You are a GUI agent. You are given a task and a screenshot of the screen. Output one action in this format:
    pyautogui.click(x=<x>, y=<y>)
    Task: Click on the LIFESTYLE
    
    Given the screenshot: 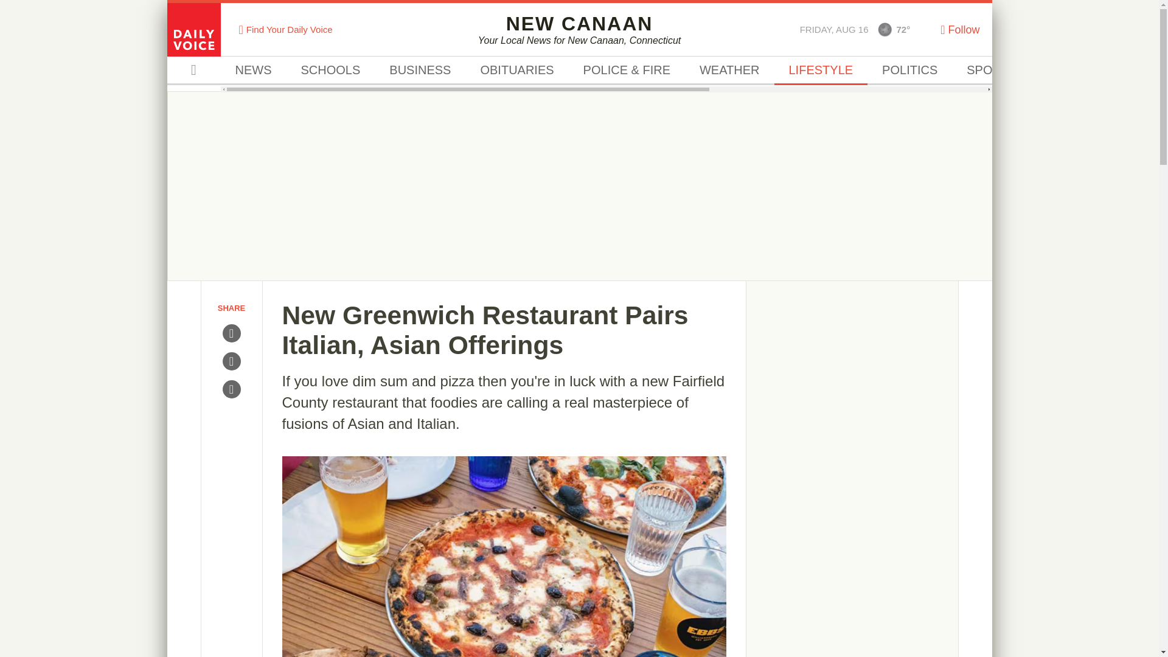 What is the action you would take?
    pyautogui.click(x=579, y=29)
    